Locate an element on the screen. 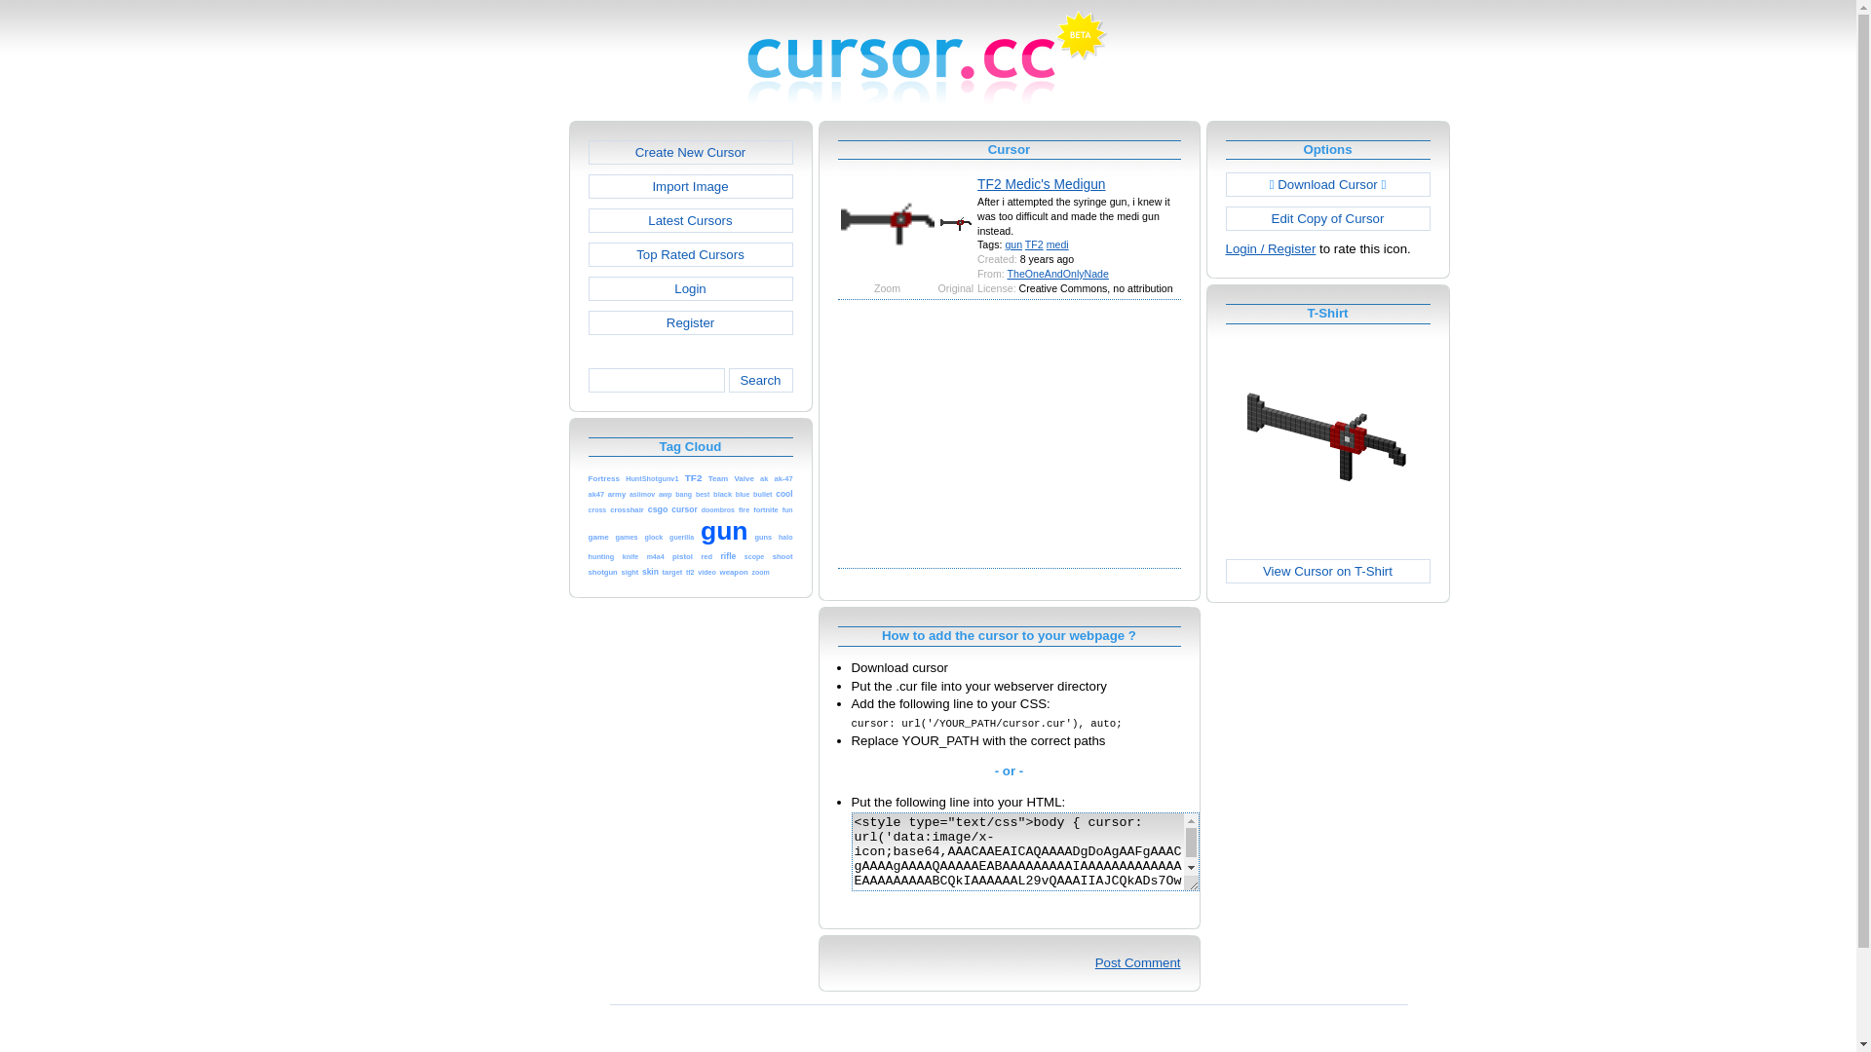 This screenshot has width=1871, height=1052. HuntShotgunv1 is located at coordinates (652, 477).